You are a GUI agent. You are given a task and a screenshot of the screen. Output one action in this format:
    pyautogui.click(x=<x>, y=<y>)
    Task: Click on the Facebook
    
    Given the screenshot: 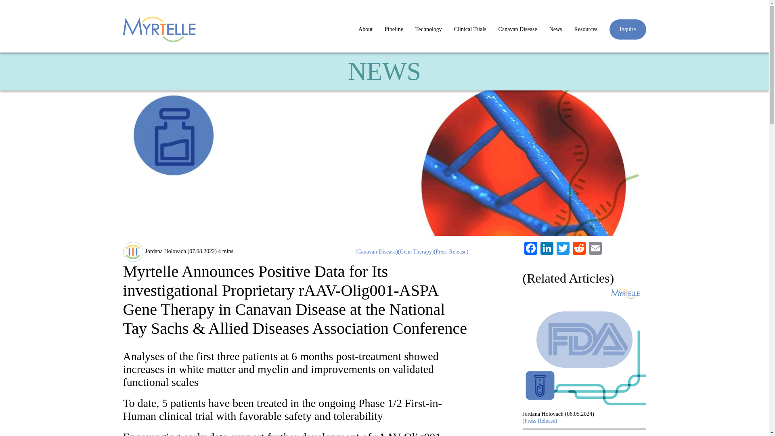 What is the action you would take?
    pyautogui.click(x=530, y=249)
    